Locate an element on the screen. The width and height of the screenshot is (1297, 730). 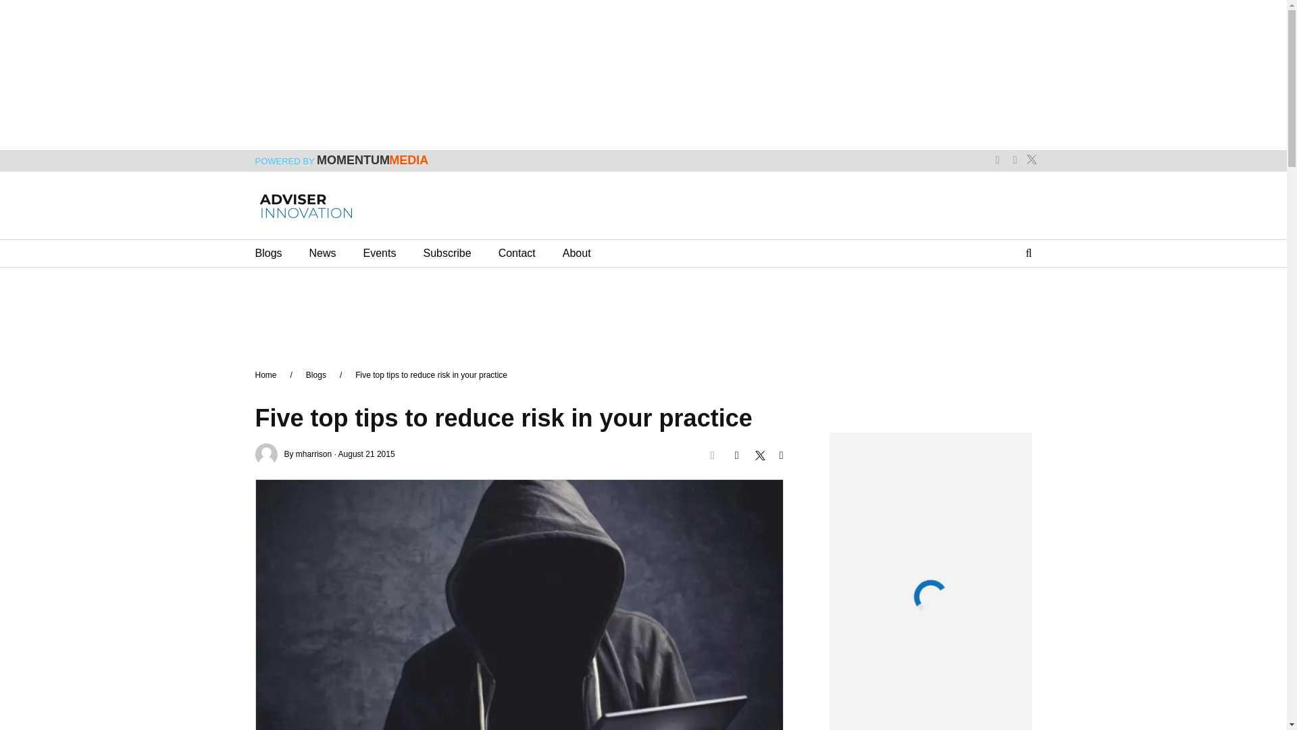
Blogs is located at coordinates (269, 253).